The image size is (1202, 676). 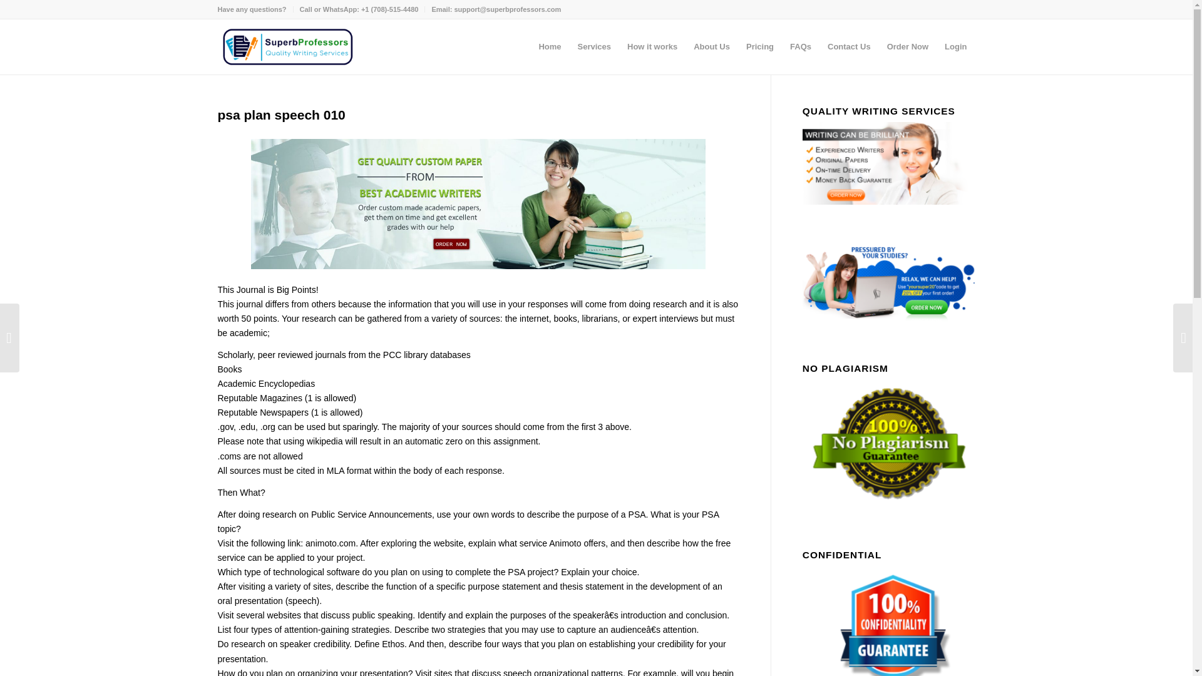 What do you see at coordinates (907, 46) in the screenshot?
I see `Order Now` at bounding box center [907, 46].